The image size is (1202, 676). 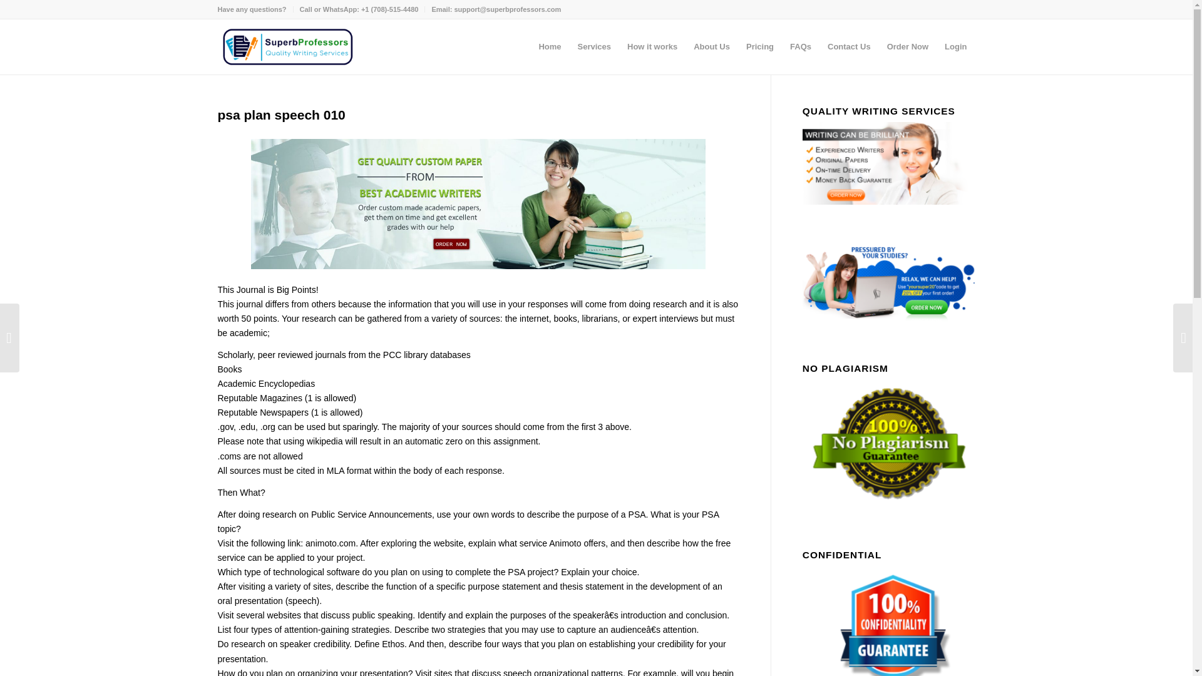 What do you see at coordinates (907, 46) in the screenshot?
I see `Order Now` at bounding box center [907, 46].